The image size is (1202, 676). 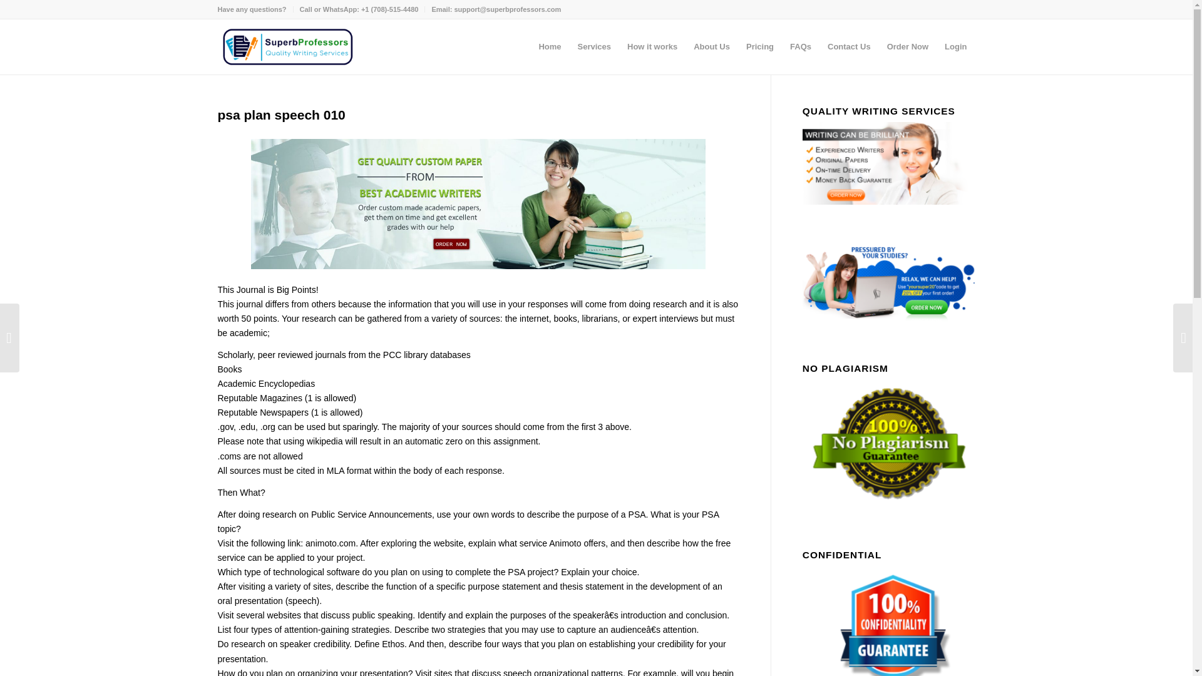 What do you see at coordinates (907, 46) in the screenshot?
I see `Order Now` at bounding box center [907, 46].